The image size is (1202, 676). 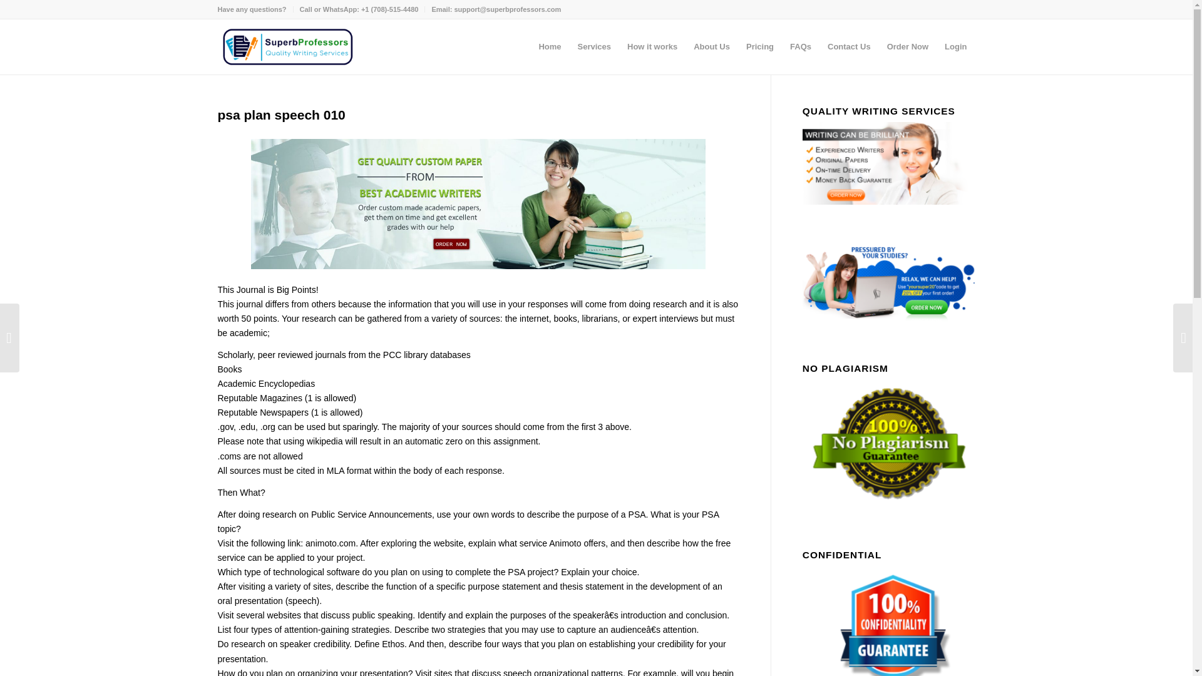 What do you see at coordinates (907, 46) in the screenshot?
I see `Order Now` at bounding box center [907, 46].